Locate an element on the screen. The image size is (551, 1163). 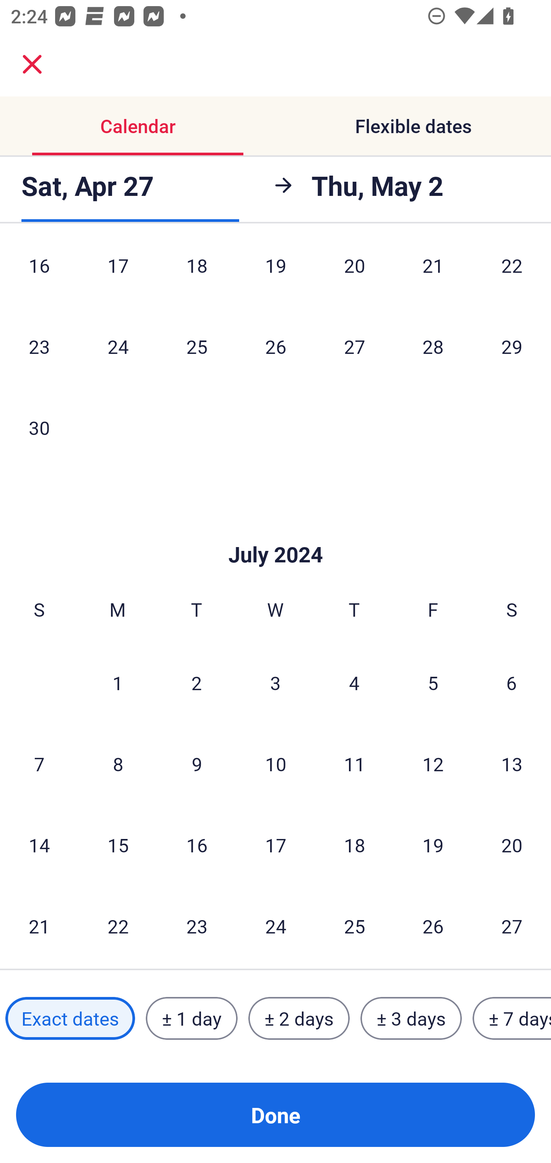
15 Monday, July 15, 2024 is located at coordinates (118, 845).